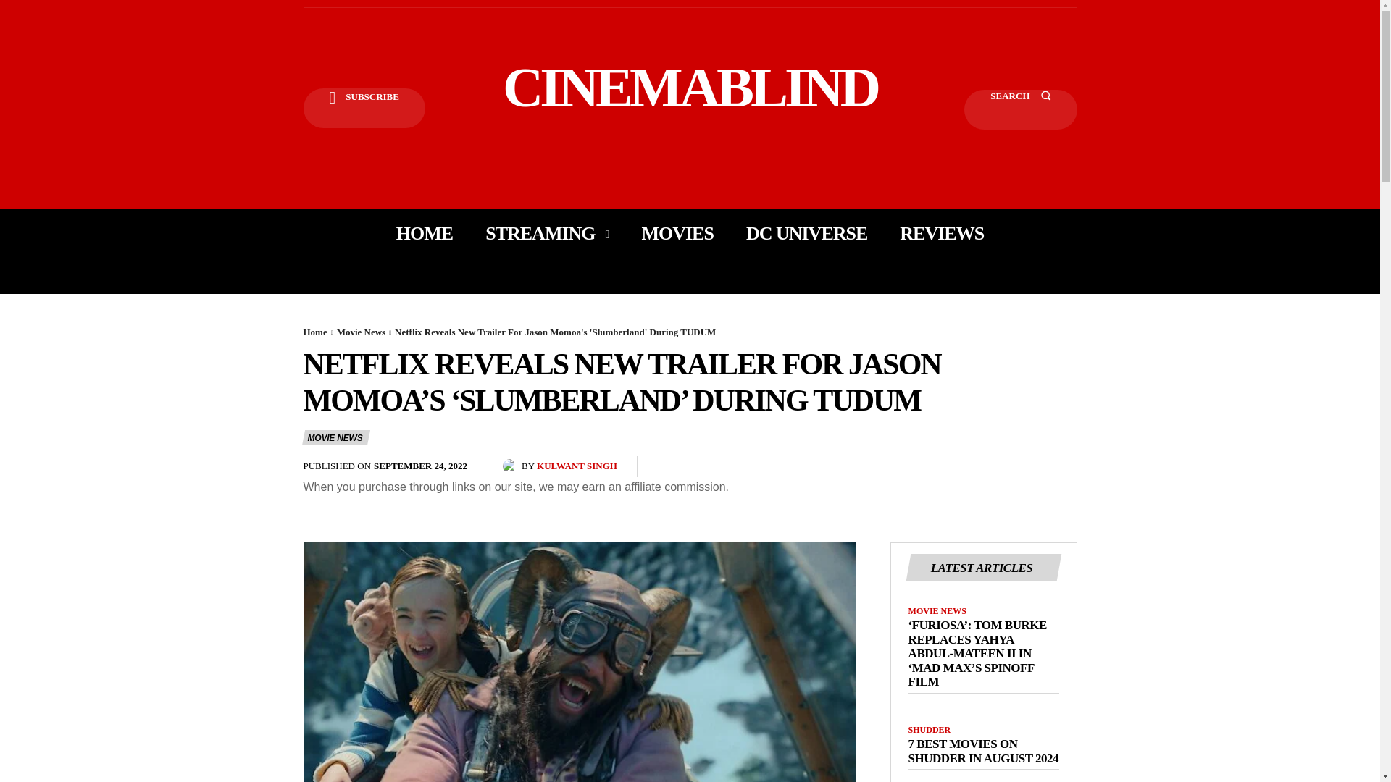  Describe the element at coordinates (942, 233) in the screenshot. I see `REVIEWS` at that location.